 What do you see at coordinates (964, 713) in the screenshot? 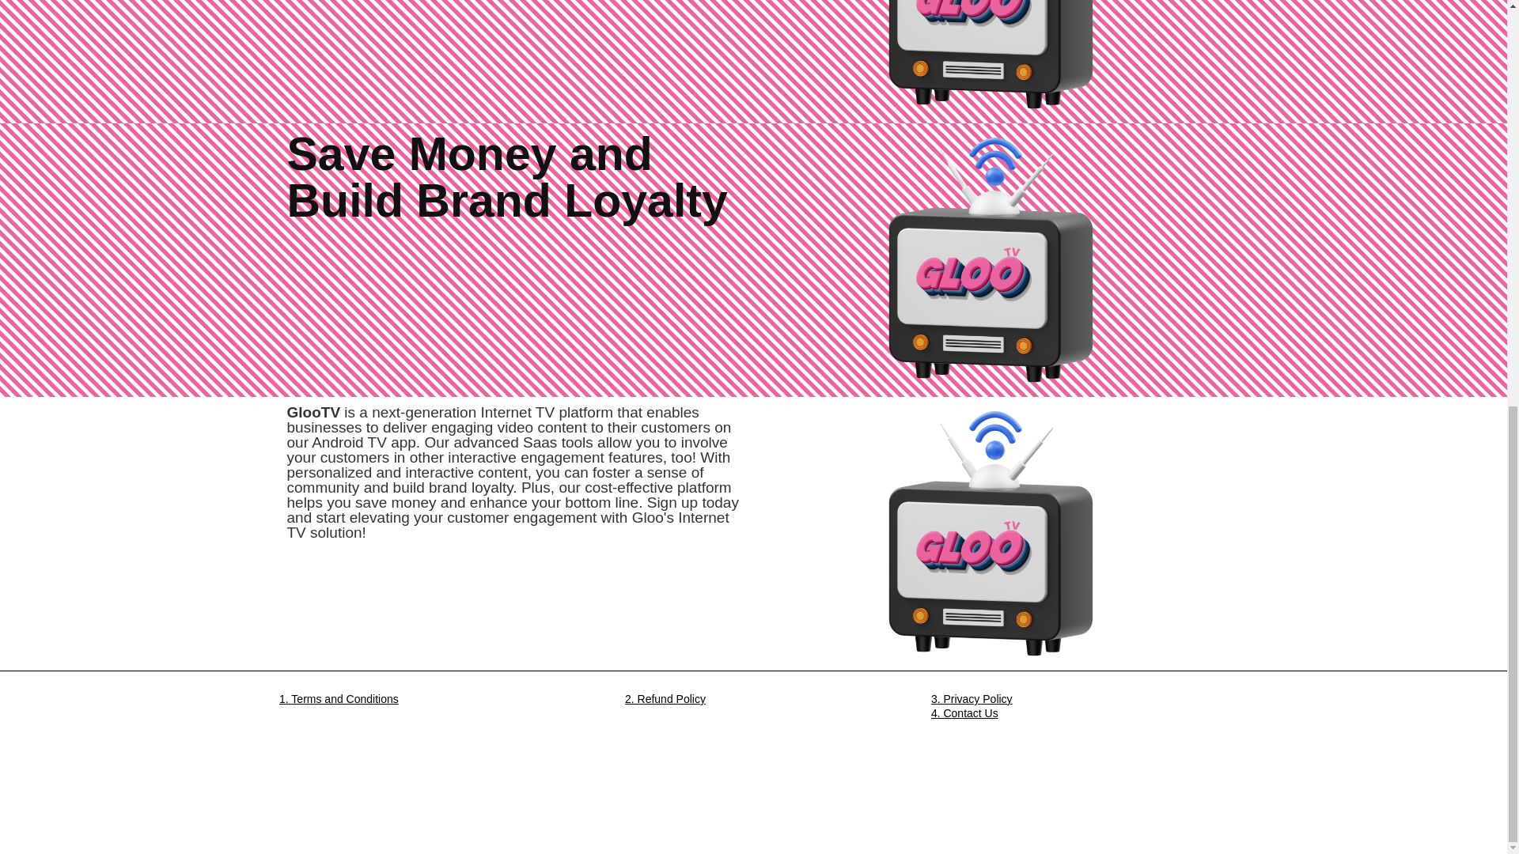
I see `4. Contact Us` at bounding box center [964, 713].